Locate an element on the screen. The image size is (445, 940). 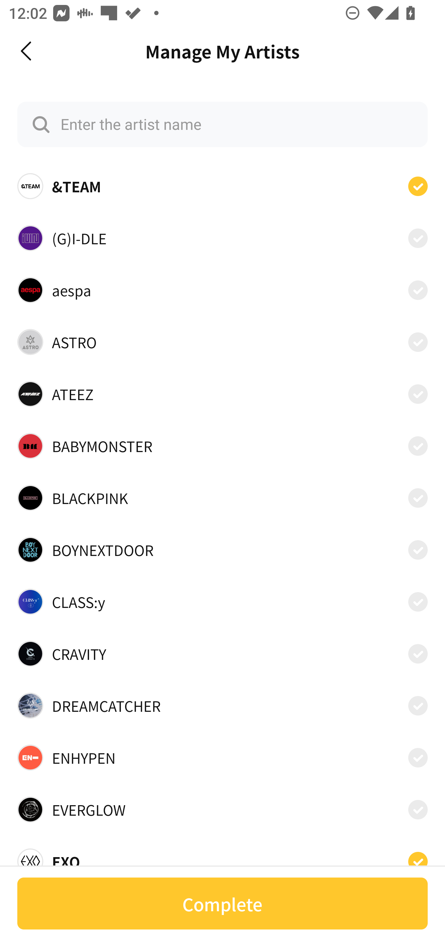
BLACKPINK is located at coordinates (222, 498).